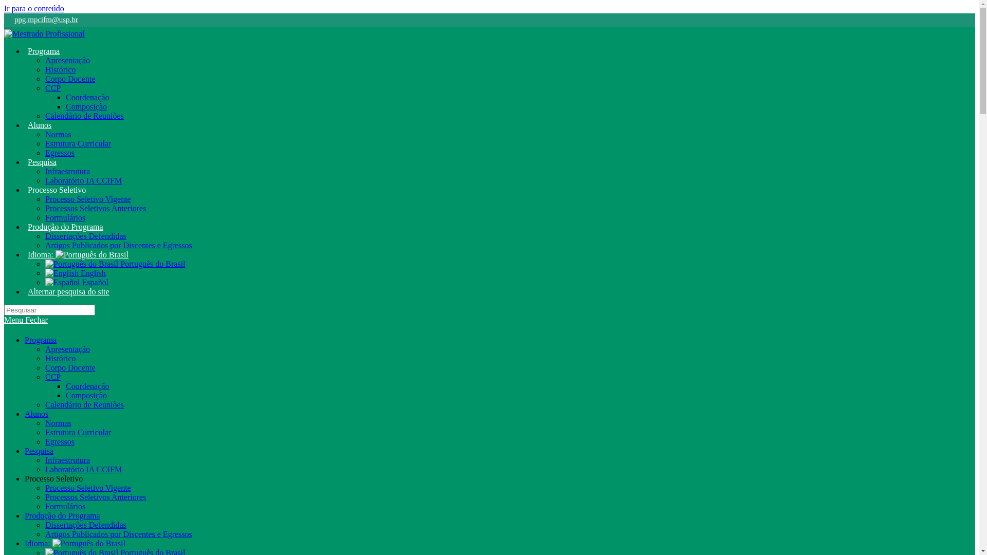 This screenshot has height=555, width=987. I want to click on Programa, so click(44, 50).